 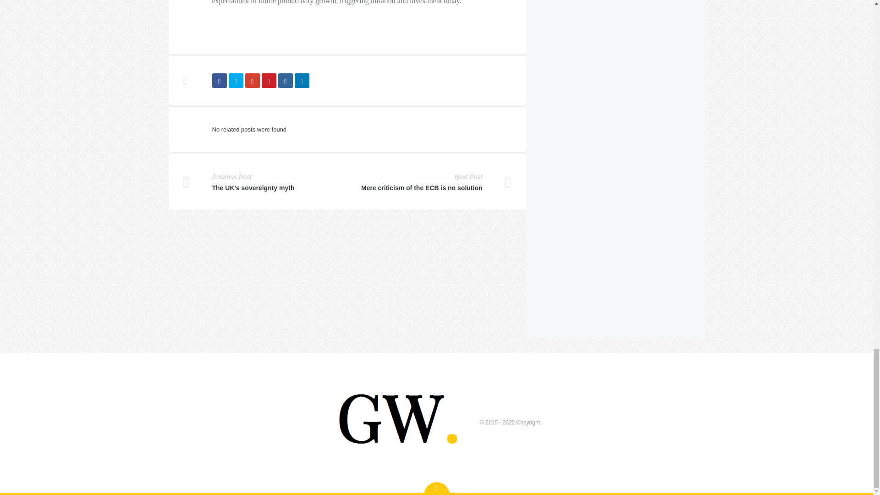 What do you see at coordinates (285, 81) in the screenshot?
I see `Share on Reddit` at bounding box center [285, 81].